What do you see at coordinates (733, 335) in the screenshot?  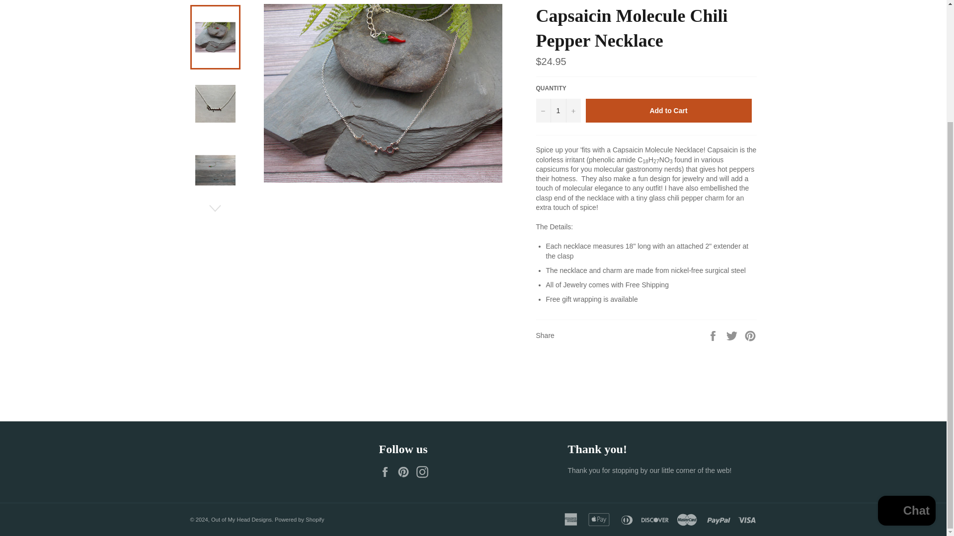 I see `Tweet on Twitter` at bounding box center [733, 335].